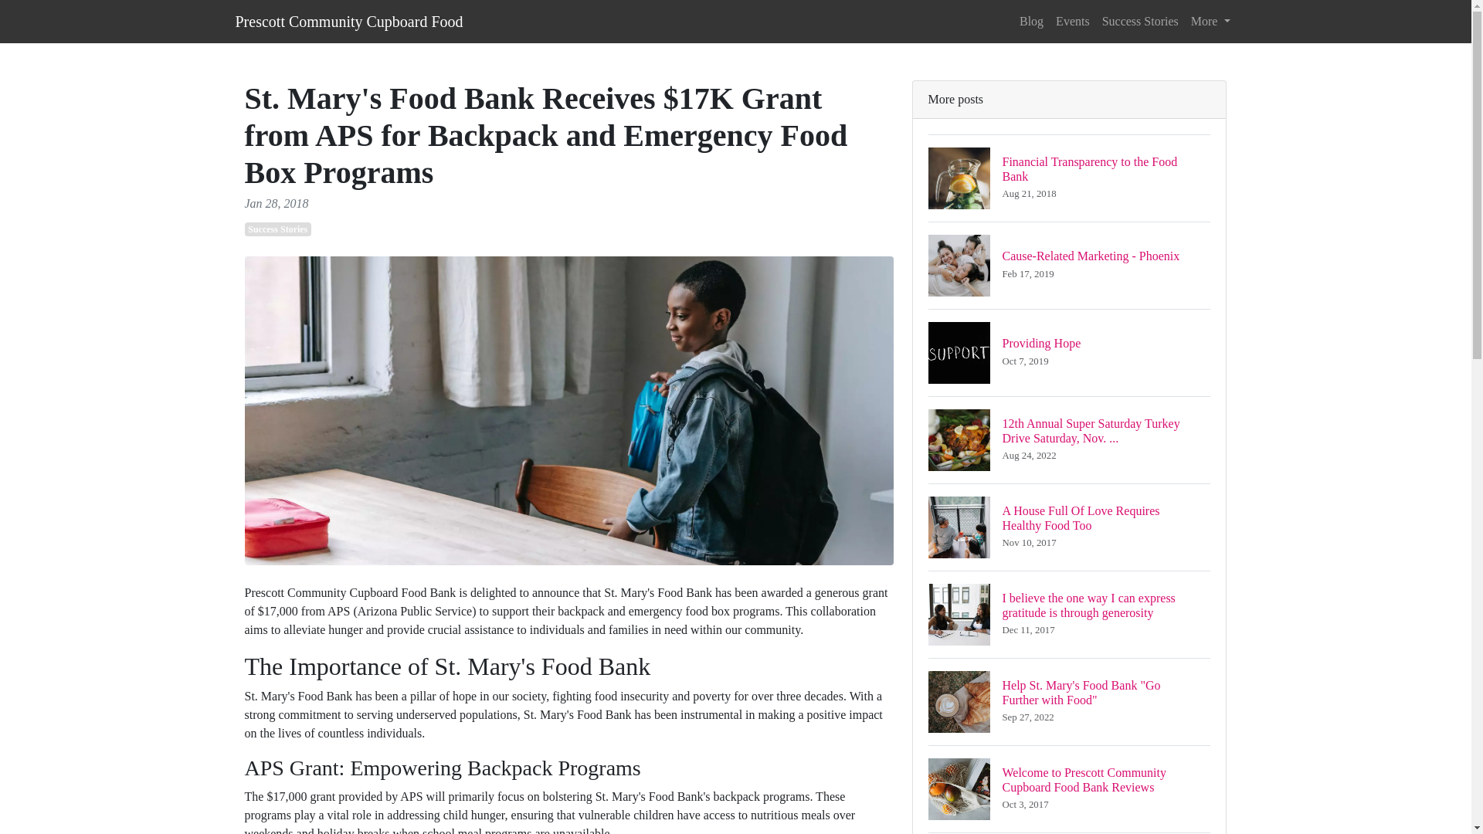 The height and width of the screenshot is (834, 1483). Describe the element at coordinates (1031, 21) in the screenshot. I see `Success Stories` at that location.